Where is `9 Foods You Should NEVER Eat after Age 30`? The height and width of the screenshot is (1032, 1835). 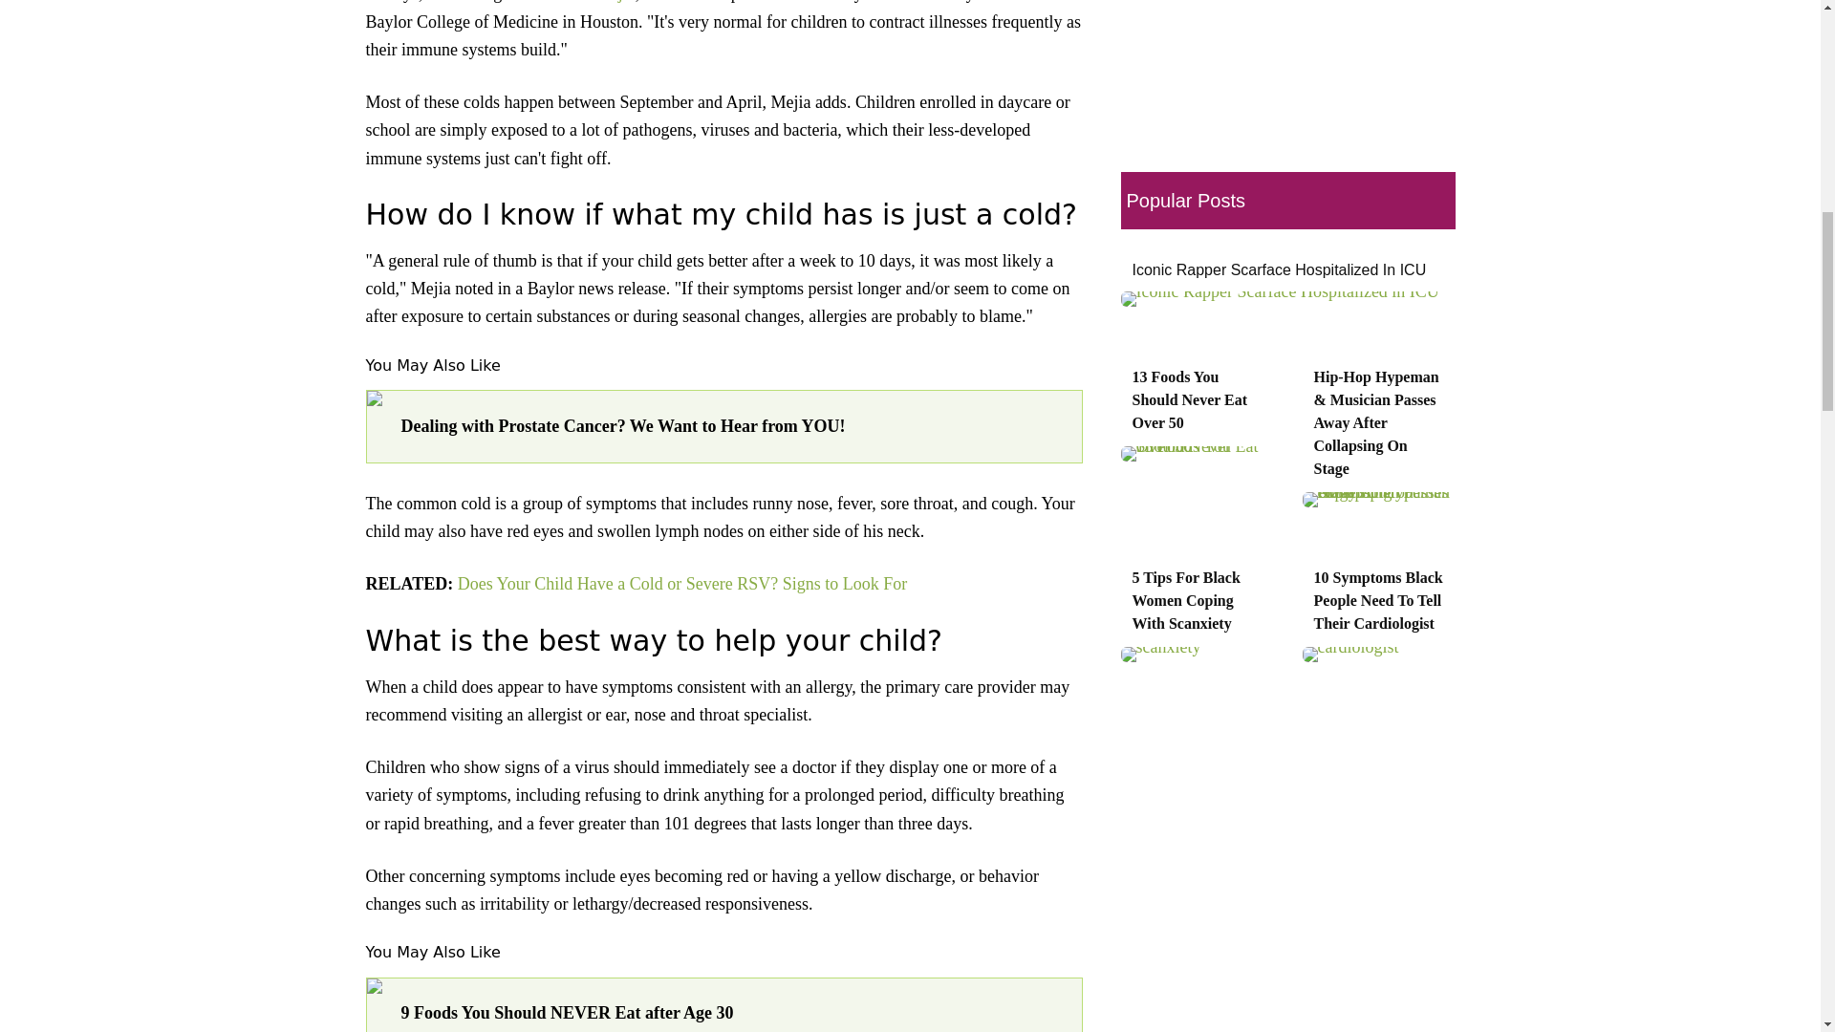
9 Foods You Should NEVER Eat after Age 30 is located at coordinates (732, 1013).